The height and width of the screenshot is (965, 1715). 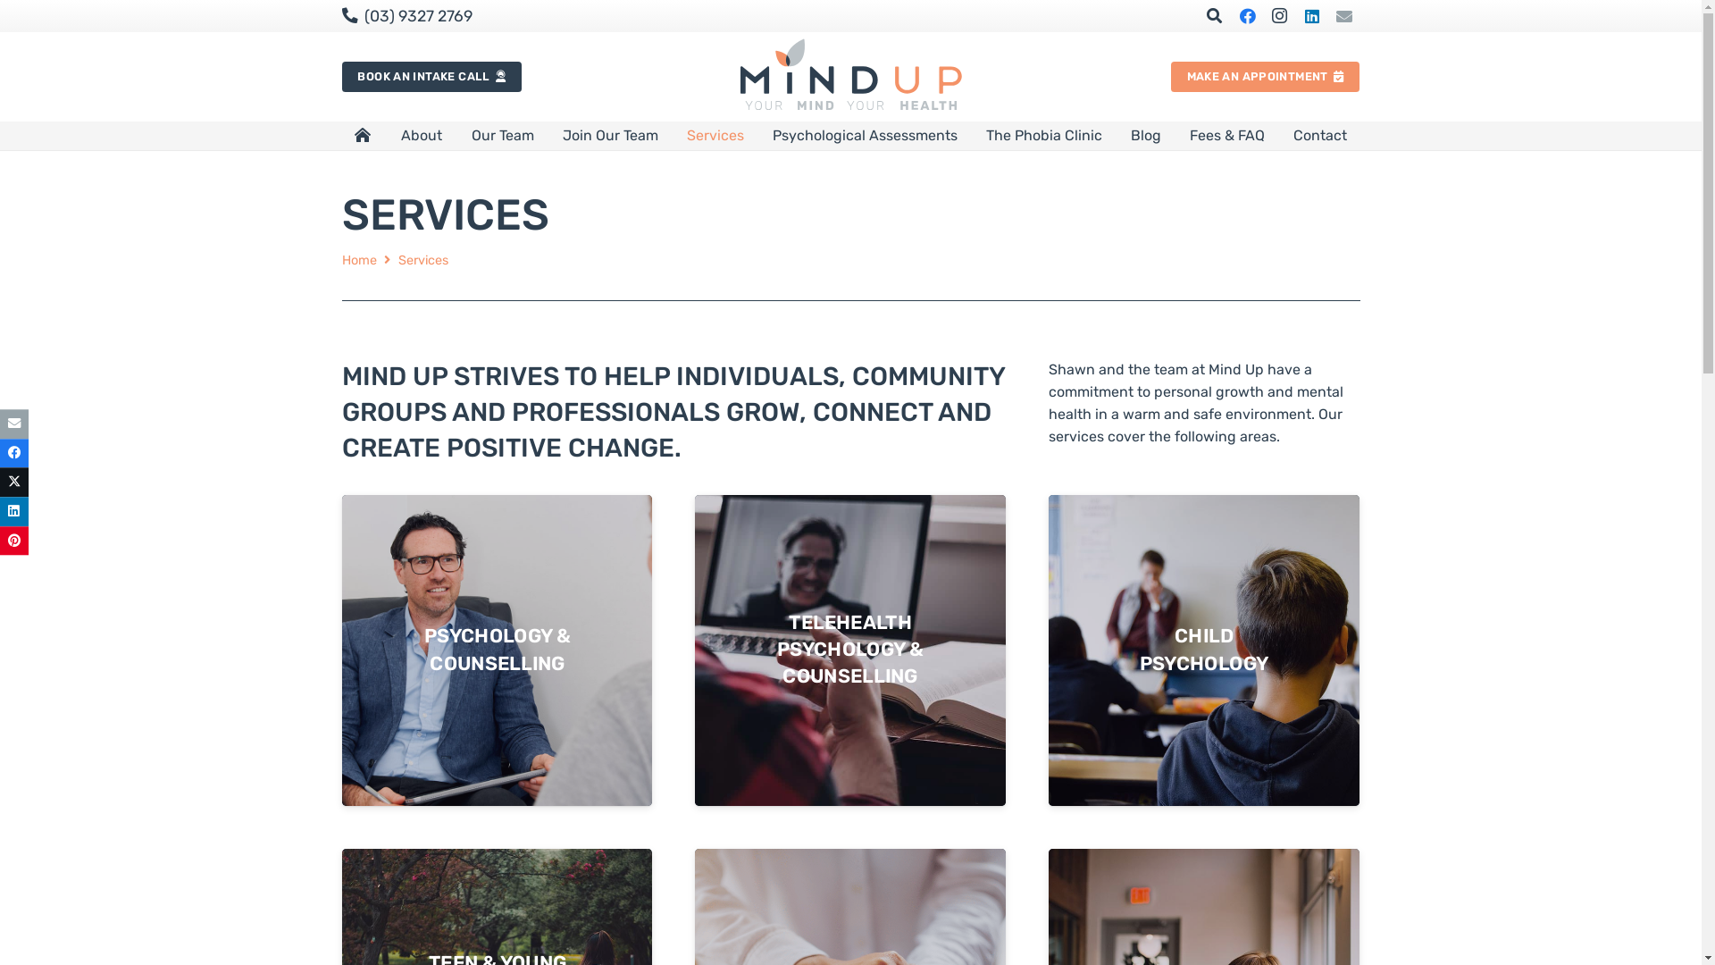 What do you see at coordinates (359, 261) in the screenshot?
I see `Home` at bounding box center [359, 261].